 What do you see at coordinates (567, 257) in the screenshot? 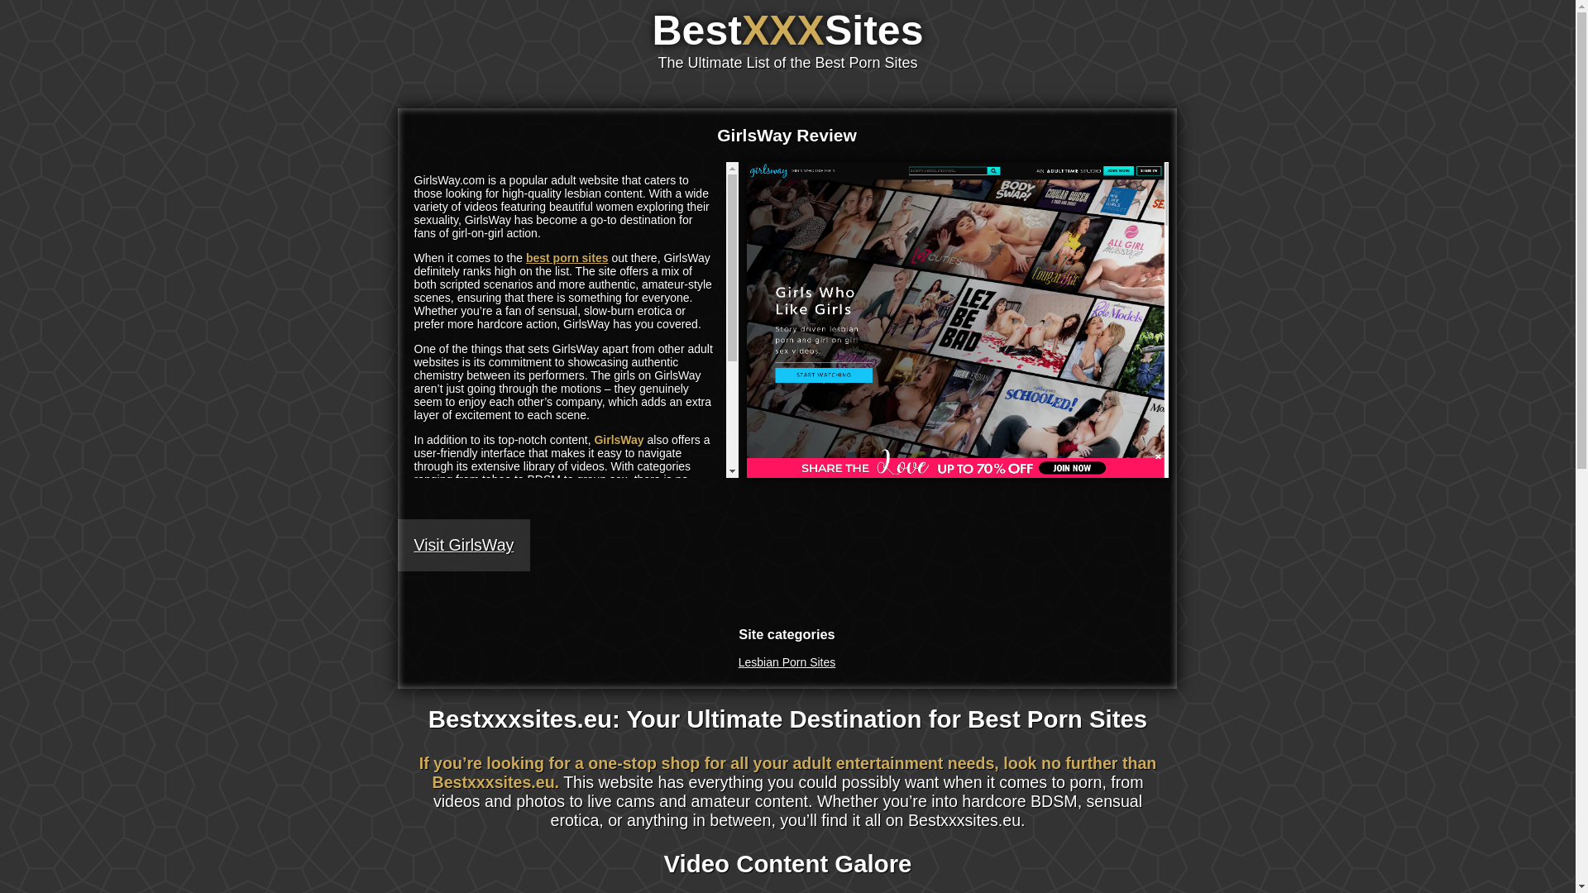
I see `best porn sites` at bounding box center [567, 257].